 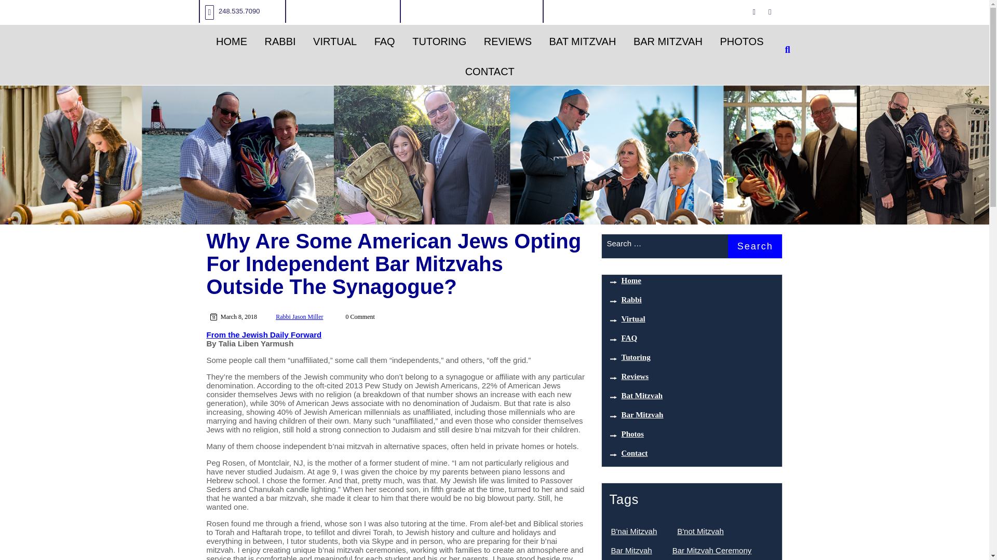 What do you see at coordinates (490, 71) in the screenshot?
I see `CONTACT` at bounding box center [490, 71].